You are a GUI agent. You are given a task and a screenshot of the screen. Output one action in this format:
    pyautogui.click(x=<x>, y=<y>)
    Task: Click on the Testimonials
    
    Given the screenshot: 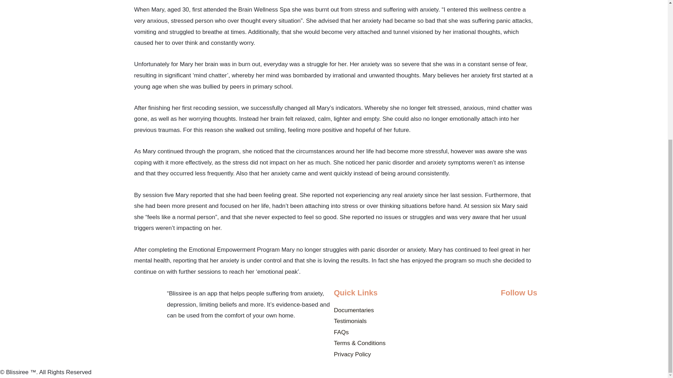 What is the action you would take?
    pyautogui.click(x=350, y=321)
    